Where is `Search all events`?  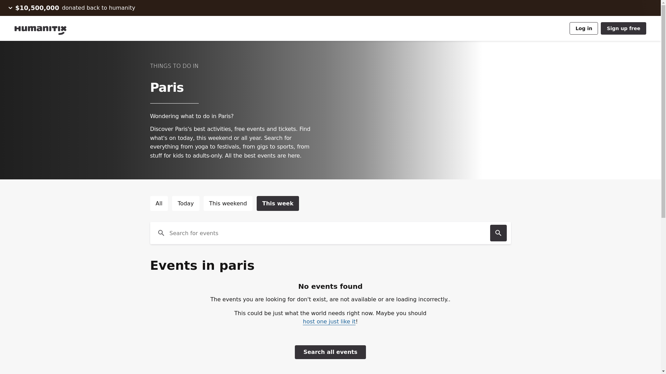
Search all events is located at coordinates (331, 352).